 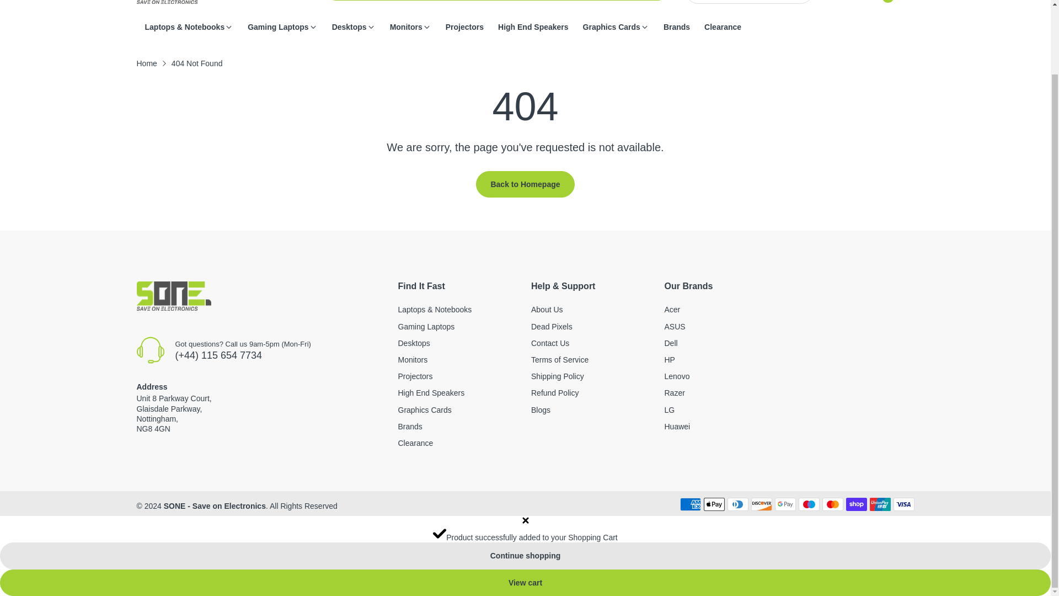 What do you see at coordinates (406, 27) in the screenshot?
I see `Monitors` at bounding box center [406, 27].